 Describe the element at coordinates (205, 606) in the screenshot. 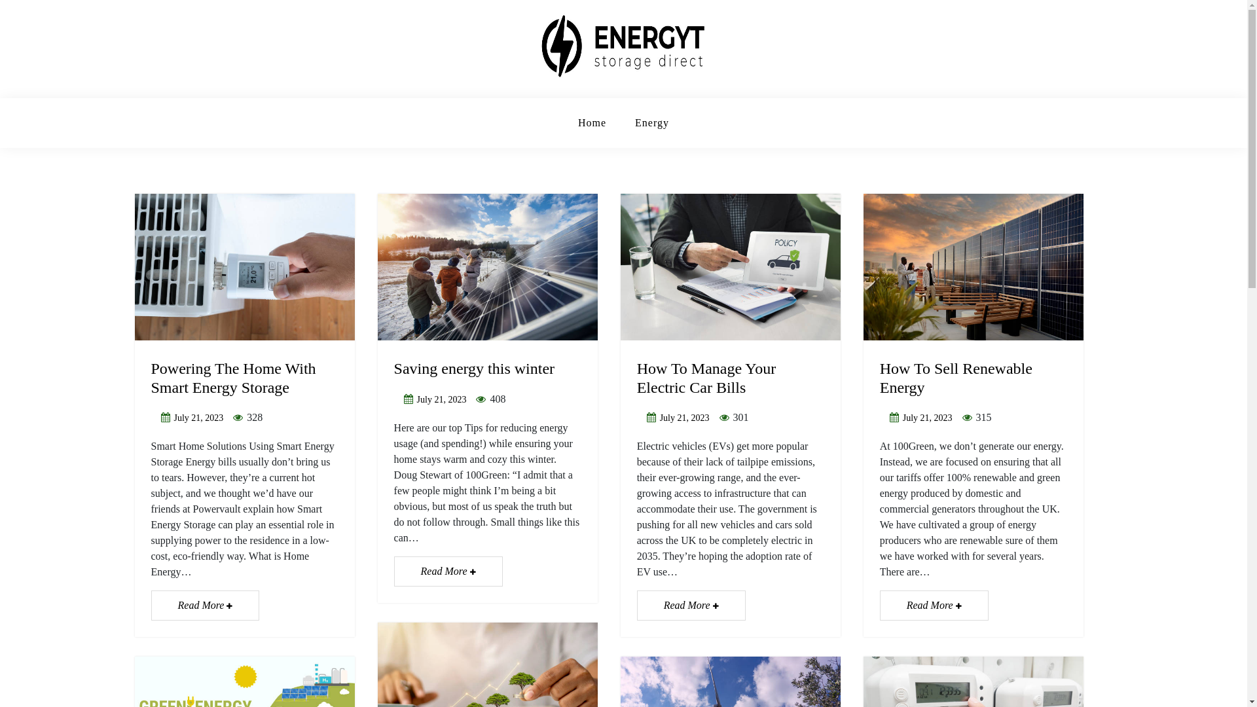

I see `Read More` at that location.